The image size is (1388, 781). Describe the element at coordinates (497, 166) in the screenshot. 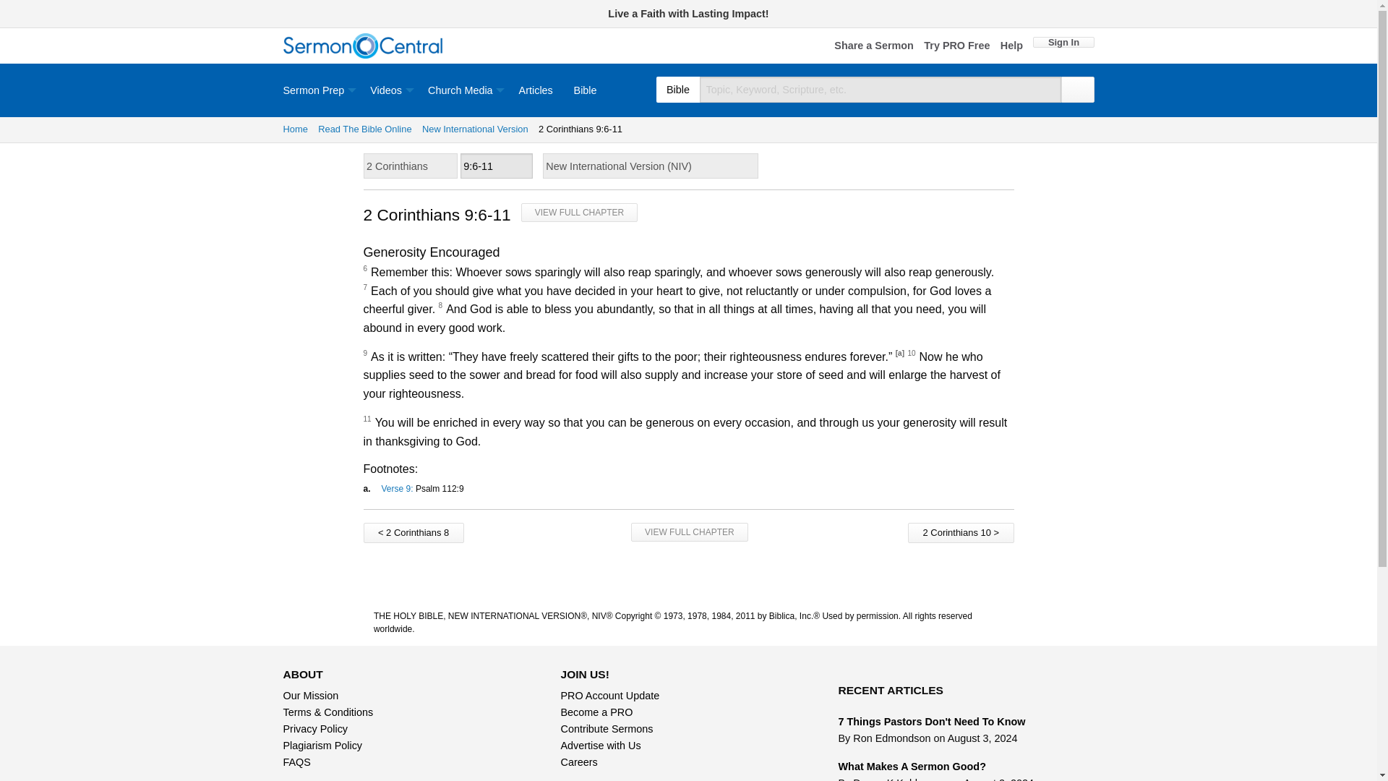

I see `9:6-11` at that location.